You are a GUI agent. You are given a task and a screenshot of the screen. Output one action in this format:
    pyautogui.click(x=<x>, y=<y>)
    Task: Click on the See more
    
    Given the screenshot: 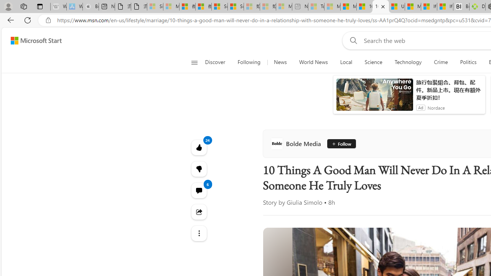 What is the action you would take?
    pyautogui.click(x=199, y=233)
    